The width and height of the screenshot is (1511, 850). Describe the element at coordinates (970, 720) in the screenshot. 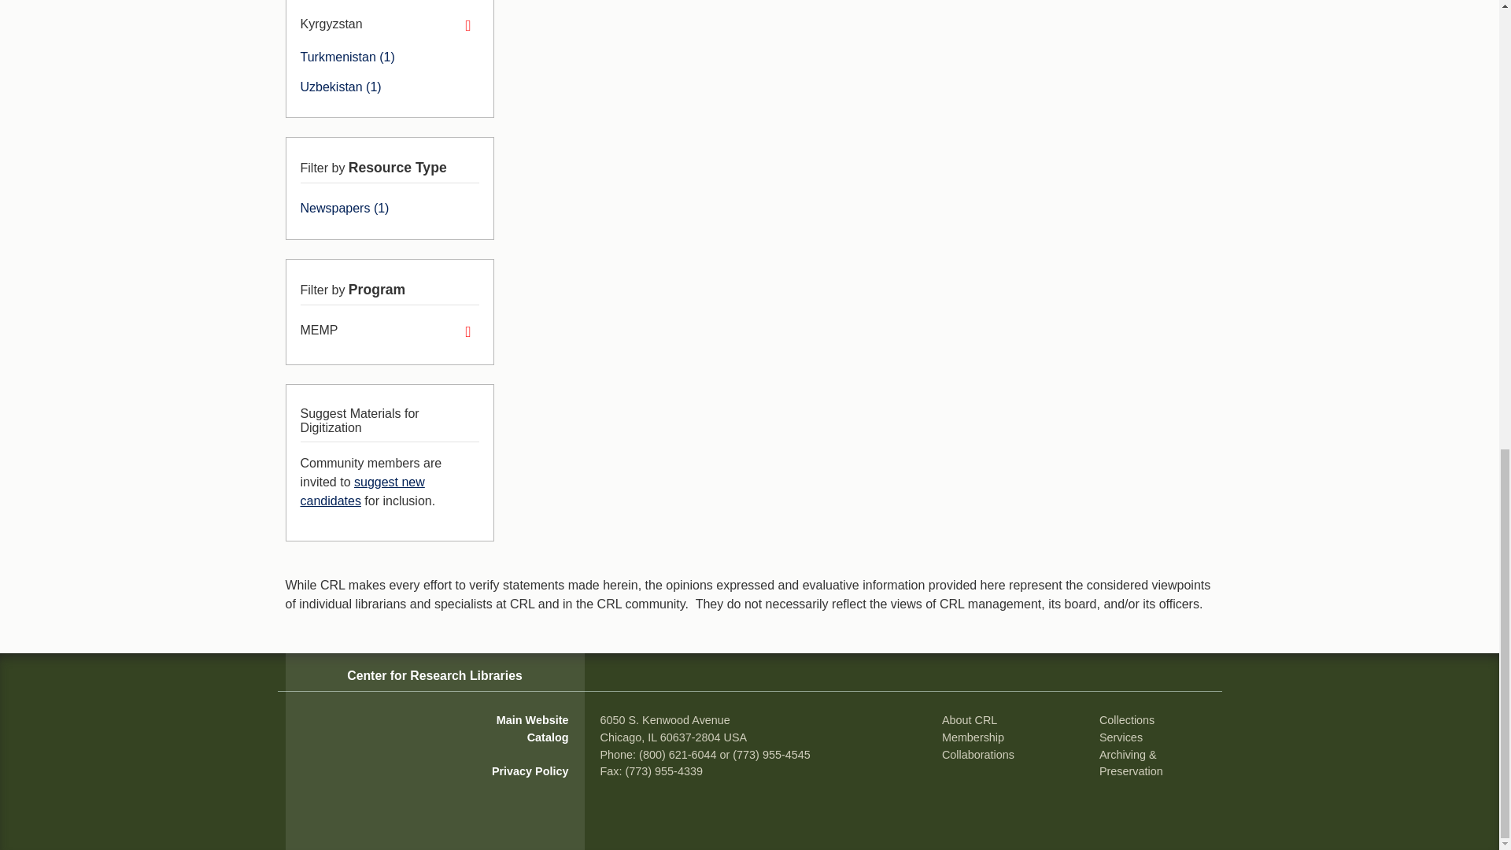

I see `About CRL` at that location.